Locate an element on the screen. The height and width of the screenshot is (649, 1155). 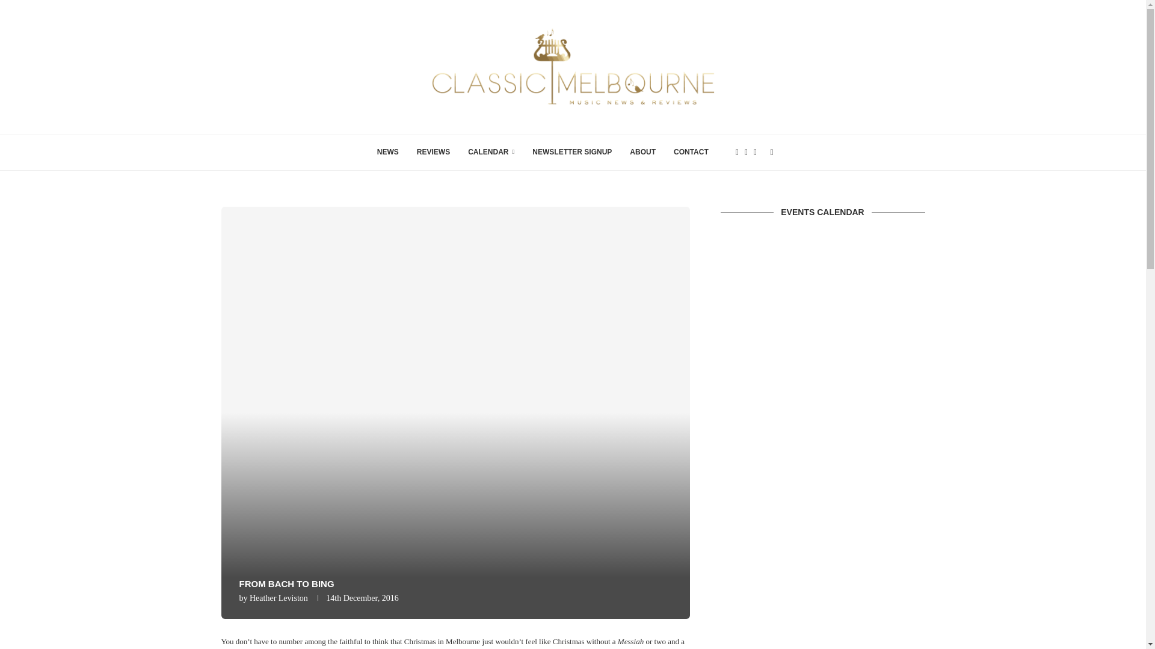
Newsletter Signup is located at coordinates (571, 153).